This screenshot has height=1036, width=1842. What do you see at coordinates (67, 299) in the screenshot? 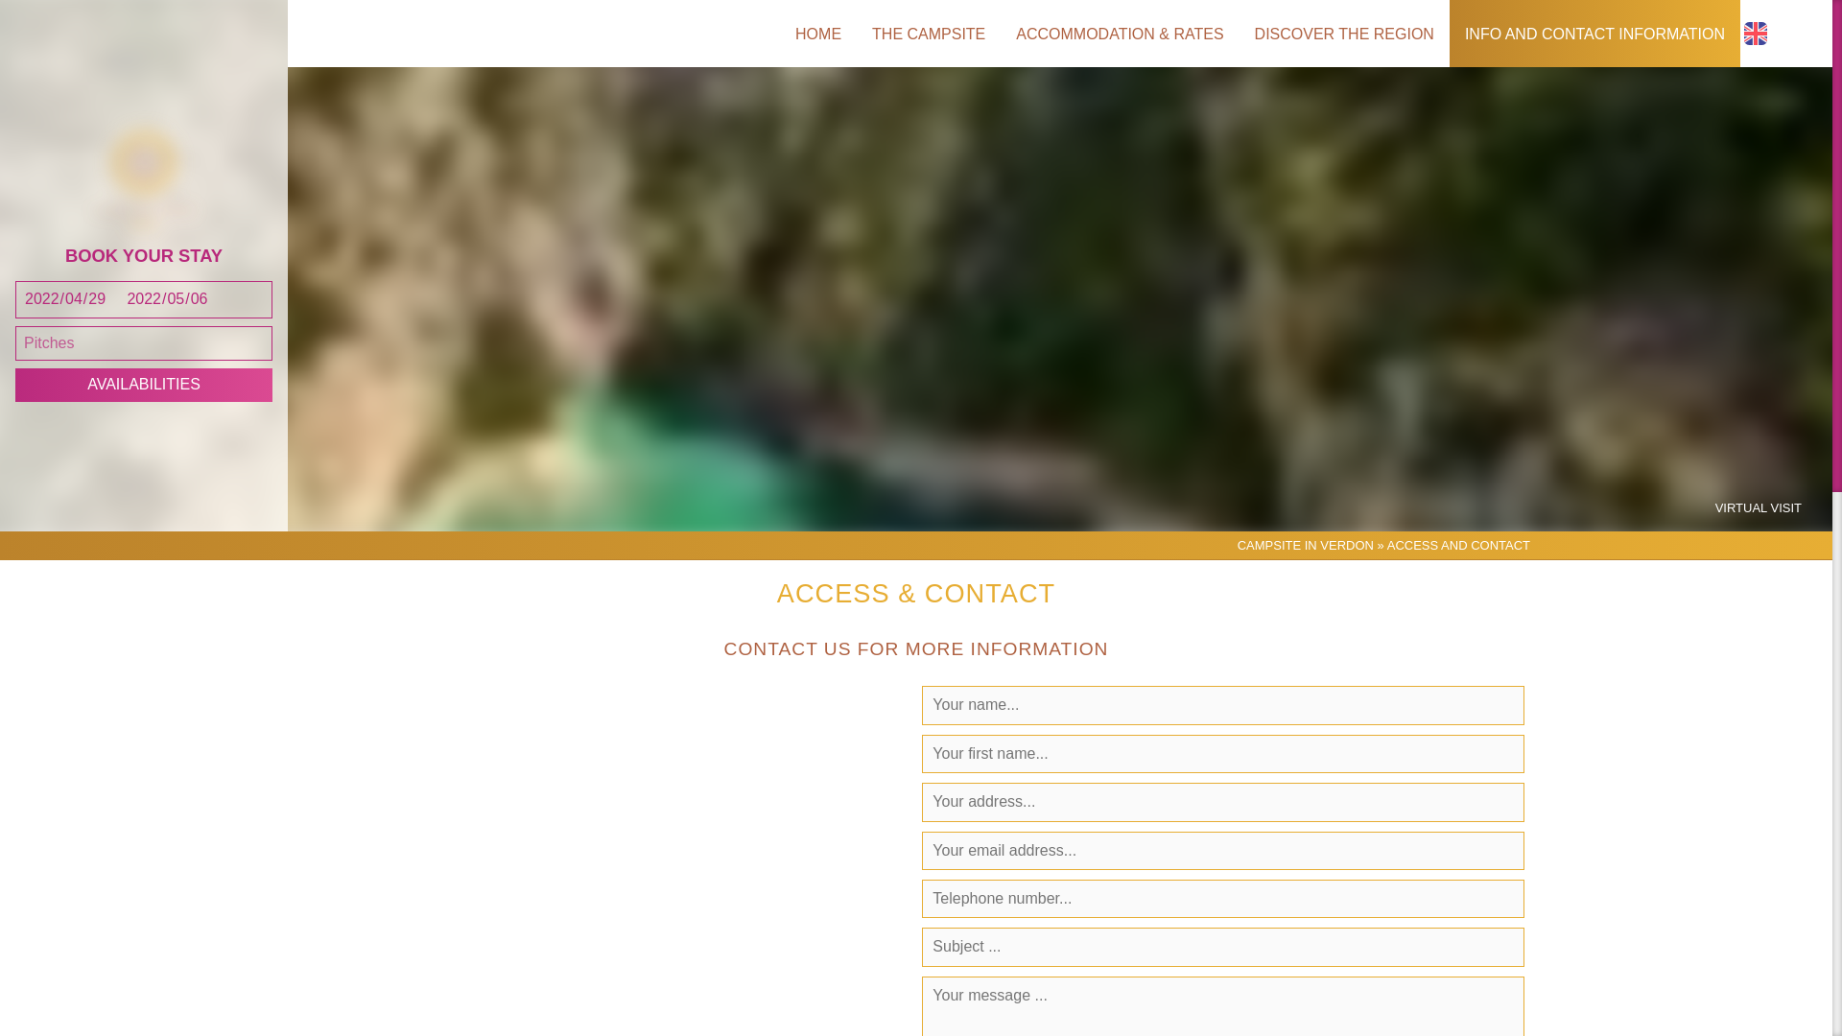
I see `2022-04-29` at bounding box center [67, 299].